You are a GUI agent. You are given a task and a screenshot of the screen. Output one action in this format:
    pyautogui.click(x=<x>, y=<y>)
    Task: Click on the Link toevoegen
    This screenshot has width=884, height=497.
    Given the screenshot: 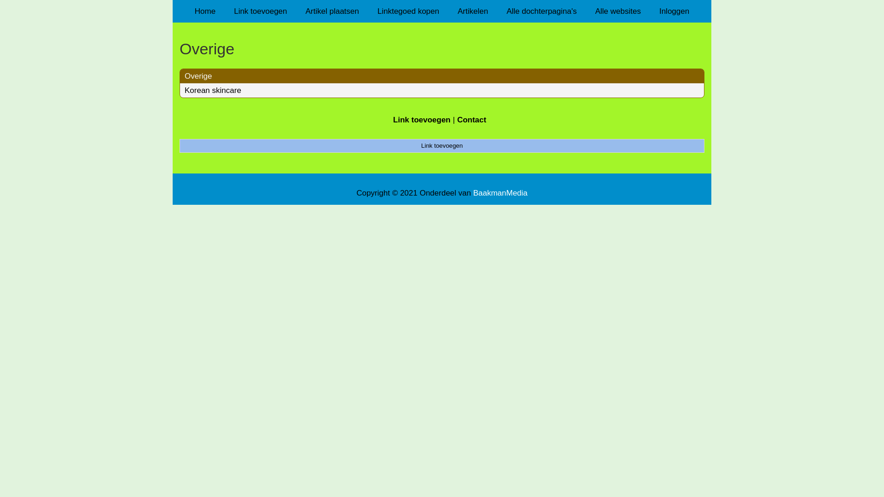 What is the action you would take?
    pyautogui.click(x=442, y=146)
    